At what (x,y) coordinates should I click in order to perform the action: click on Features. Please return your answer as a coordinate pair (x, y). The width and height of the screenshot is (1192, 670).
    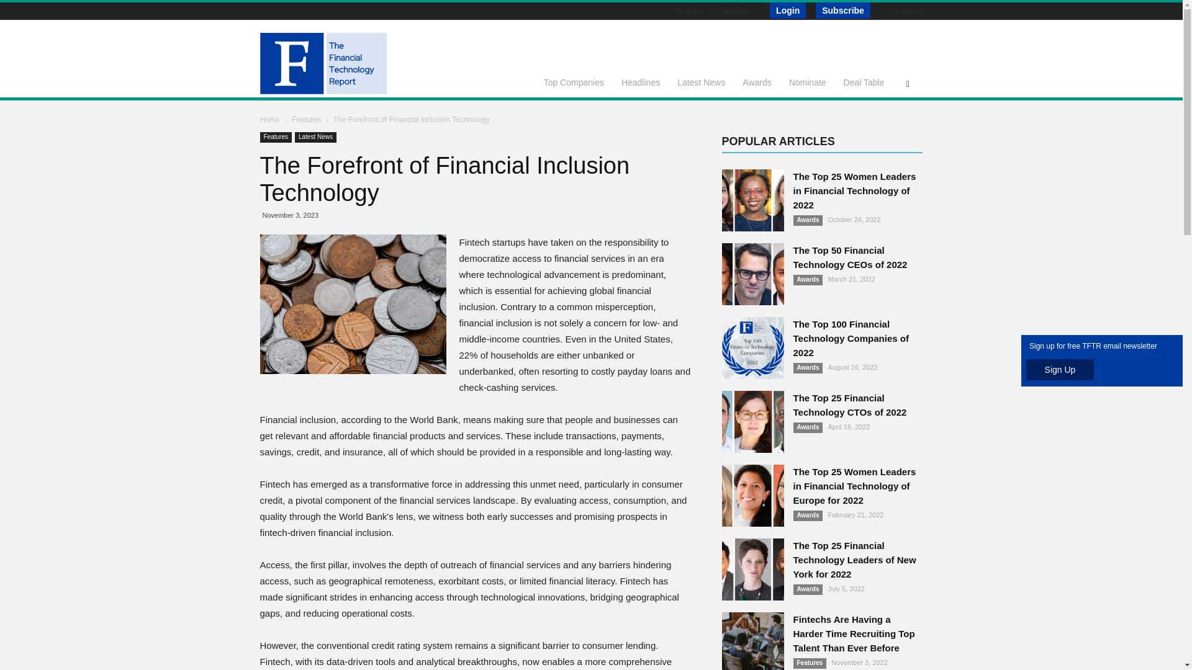
    Looking at the image, I should click on (275, 137).